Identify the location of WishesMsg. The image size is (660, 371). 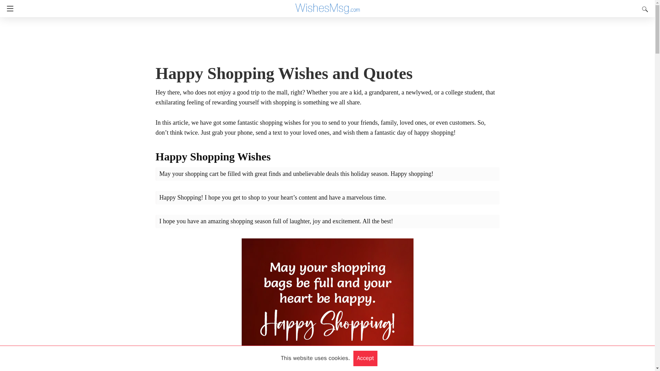
(328, 5).